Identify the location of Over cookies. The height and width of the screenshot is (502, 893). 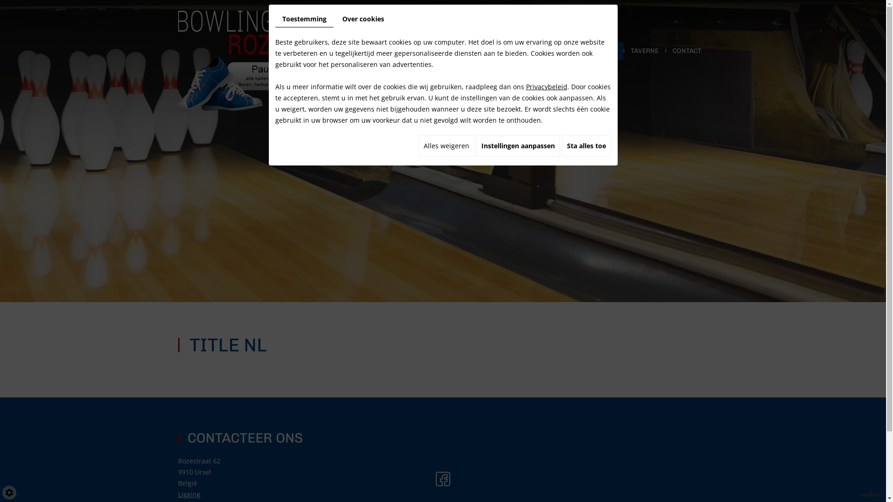
(363, 19).